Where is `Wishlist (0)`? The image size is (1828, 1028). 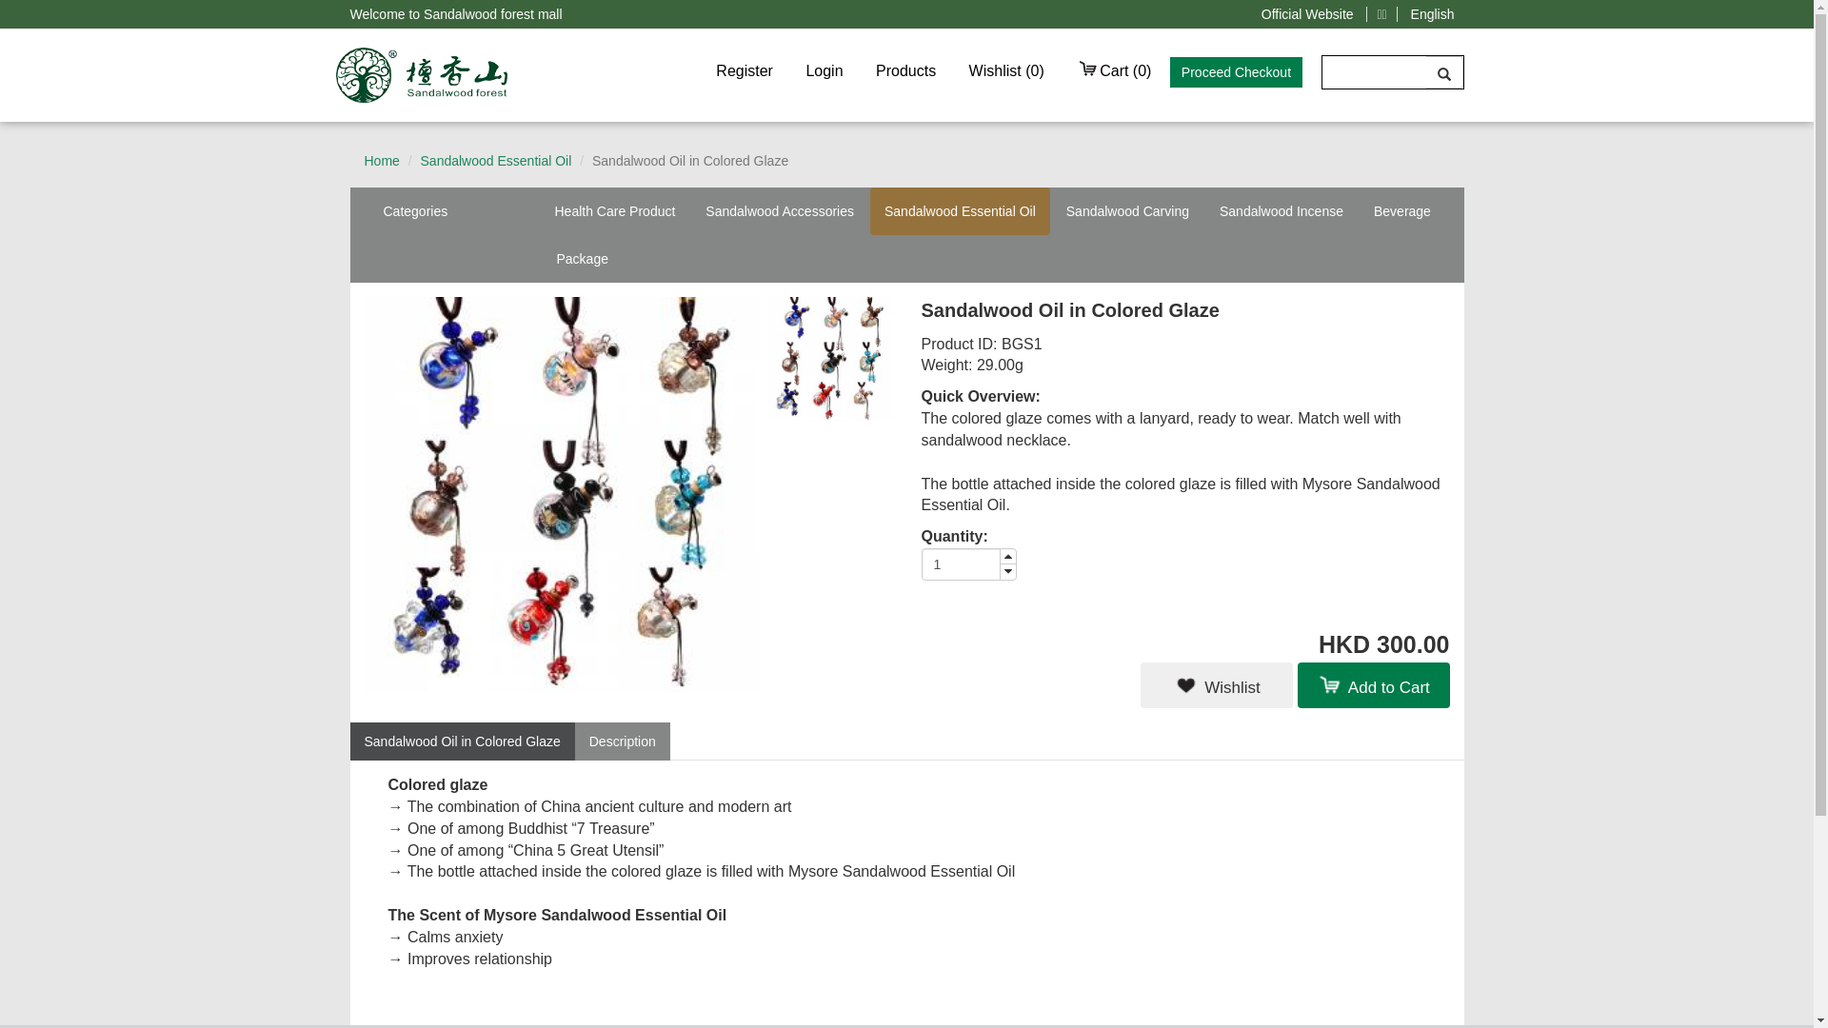
Wishlist (0) is located at coordinates (1006, 70).